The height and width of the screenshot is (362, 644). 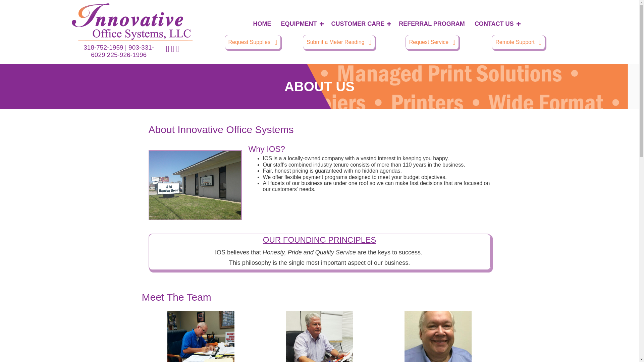 What do you see at coordinates (127, 55) in the screenshot?
I see `225-926-1996` at bounding box center [127, 55].